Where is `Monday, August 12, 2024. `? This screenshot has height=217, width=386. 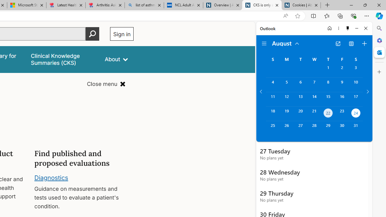 Monday, August 12, 2024.  is located at coordinates (286, 99).